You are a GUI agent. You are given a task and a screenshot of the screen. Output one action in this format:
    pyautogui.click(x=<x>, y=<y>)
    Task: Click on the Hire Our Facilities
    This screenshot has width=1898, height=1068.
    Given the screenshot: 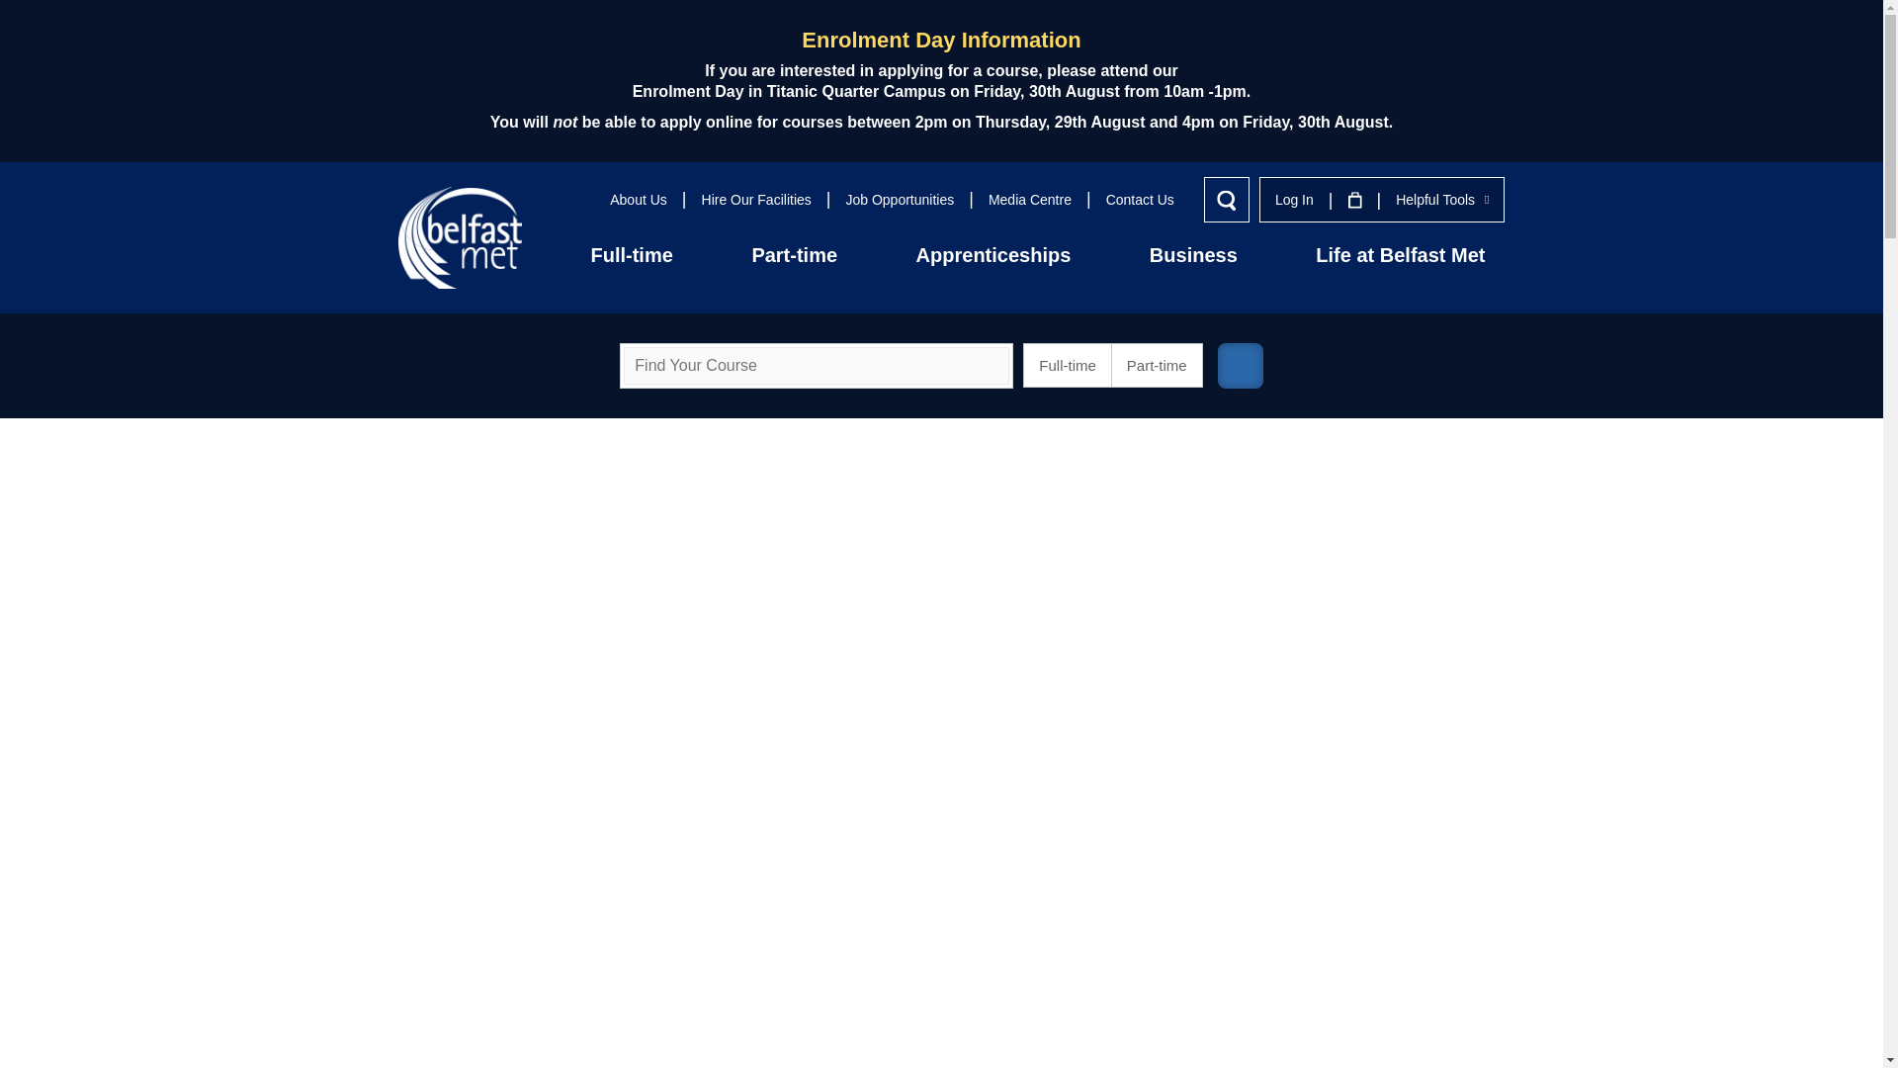 What is the action you would take?
    pyautogui.click(x=757, y=200)
    